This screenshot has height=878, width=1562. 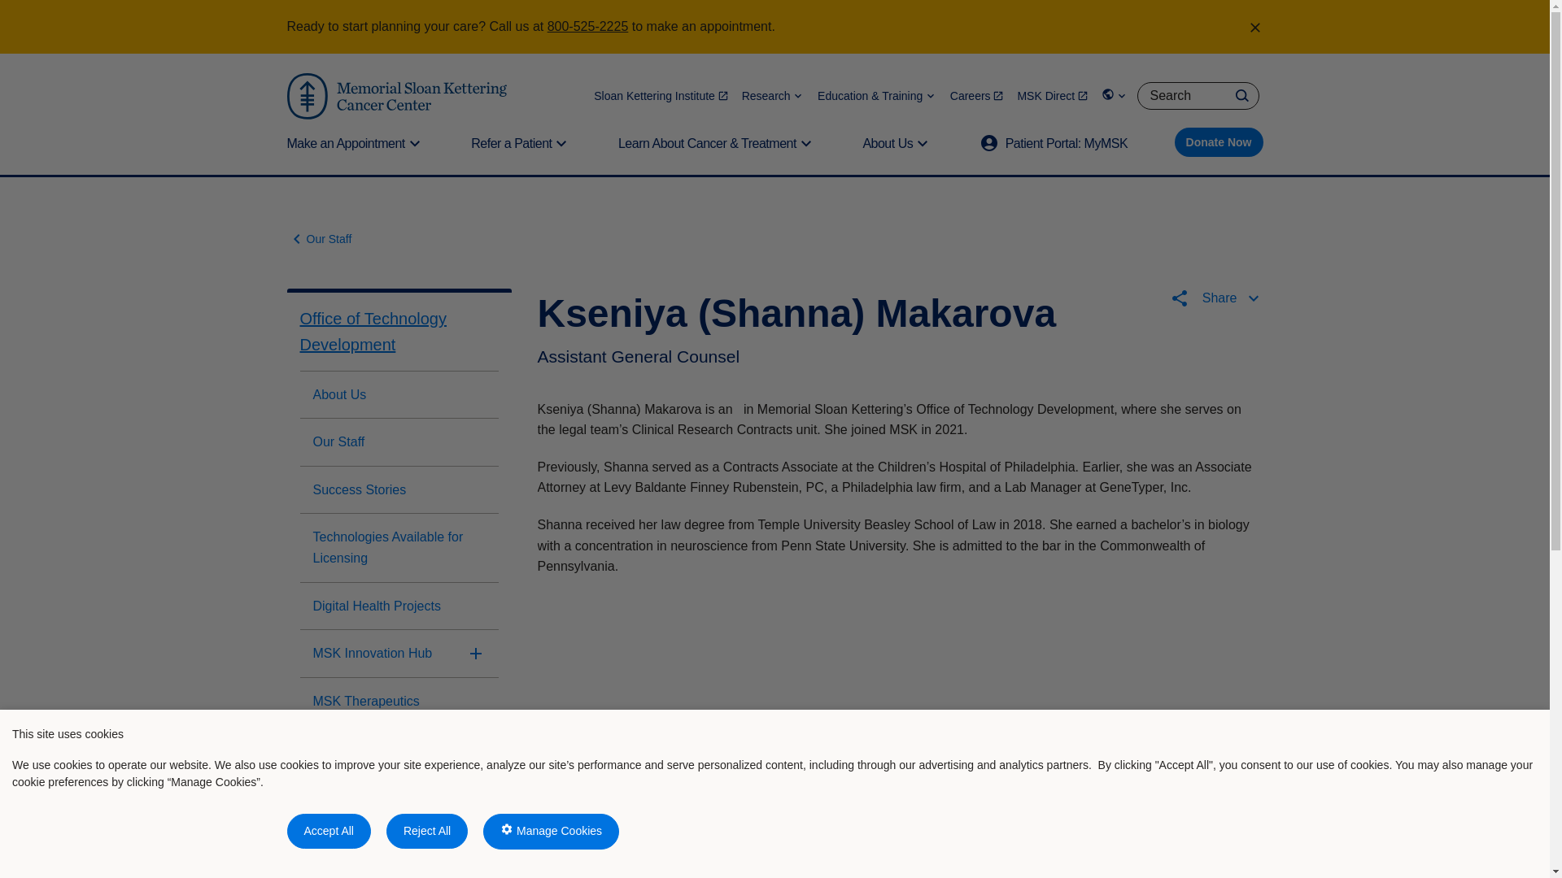 What do you see at coordinates (773, 96) in the screenshot?
I see `Research` at bounding box center [773, 96].